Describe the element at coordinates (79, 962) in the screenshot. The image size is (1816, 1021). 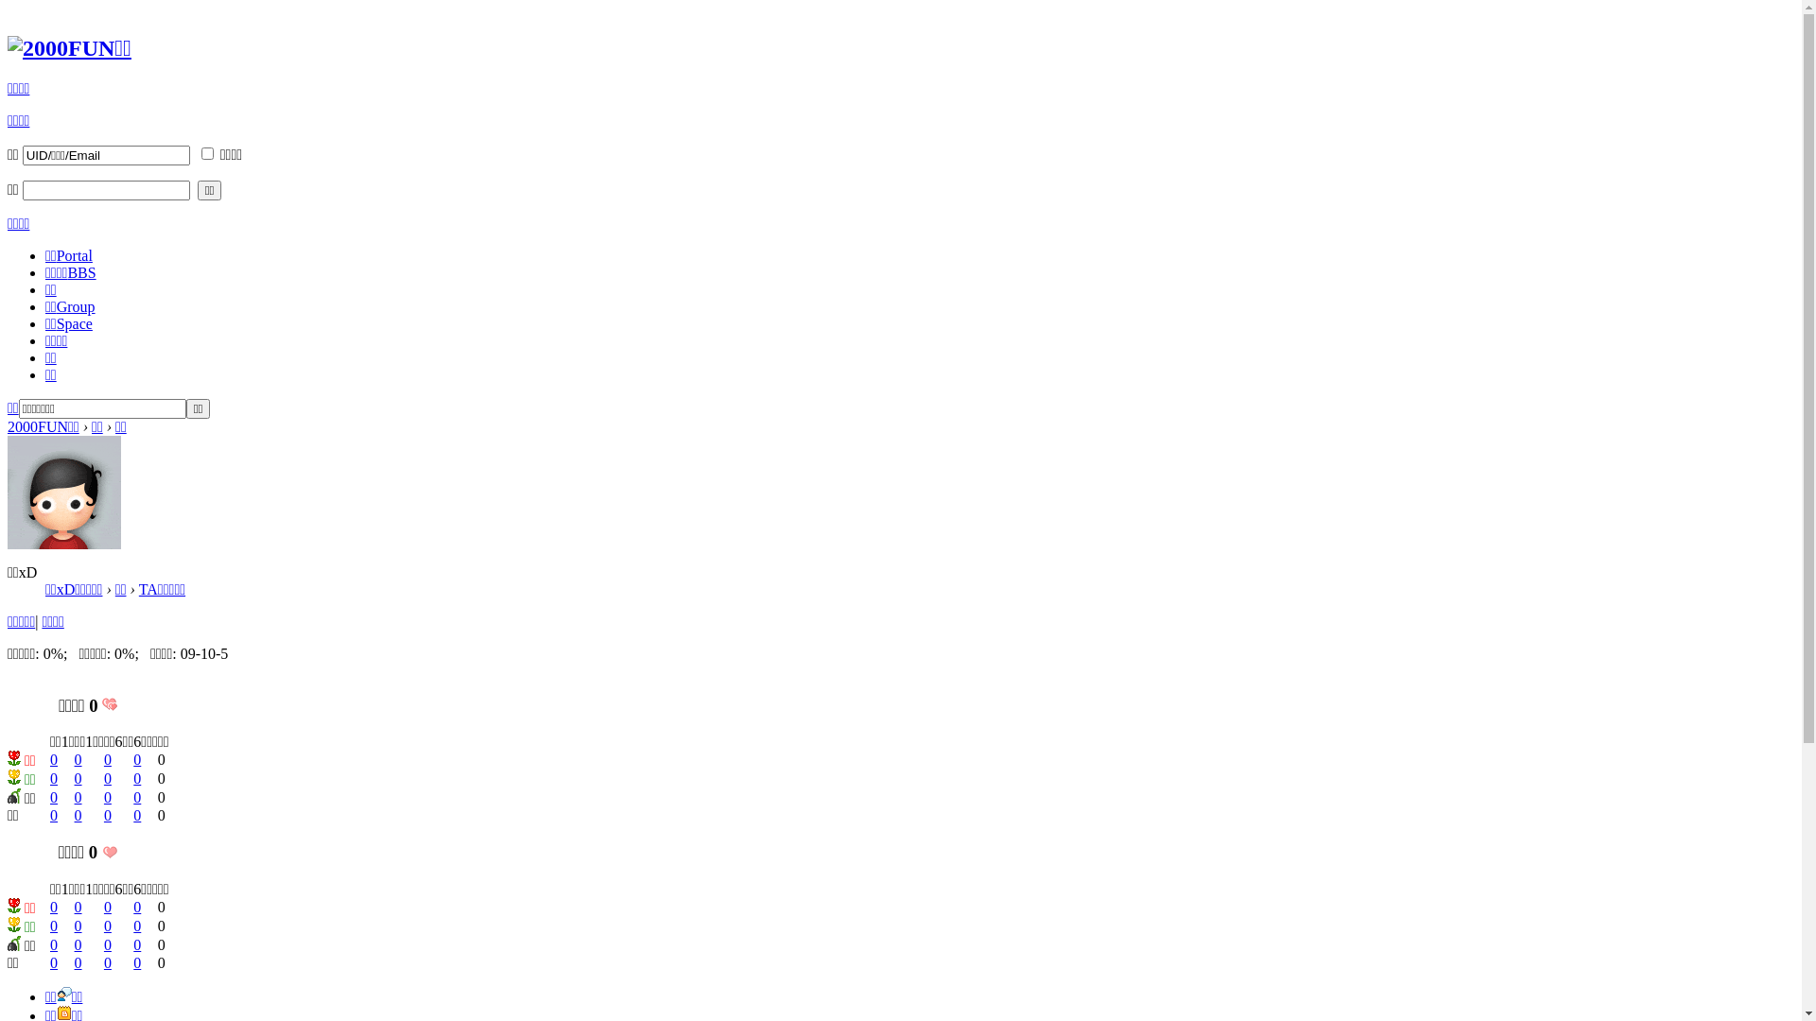
I see `0` at that location.